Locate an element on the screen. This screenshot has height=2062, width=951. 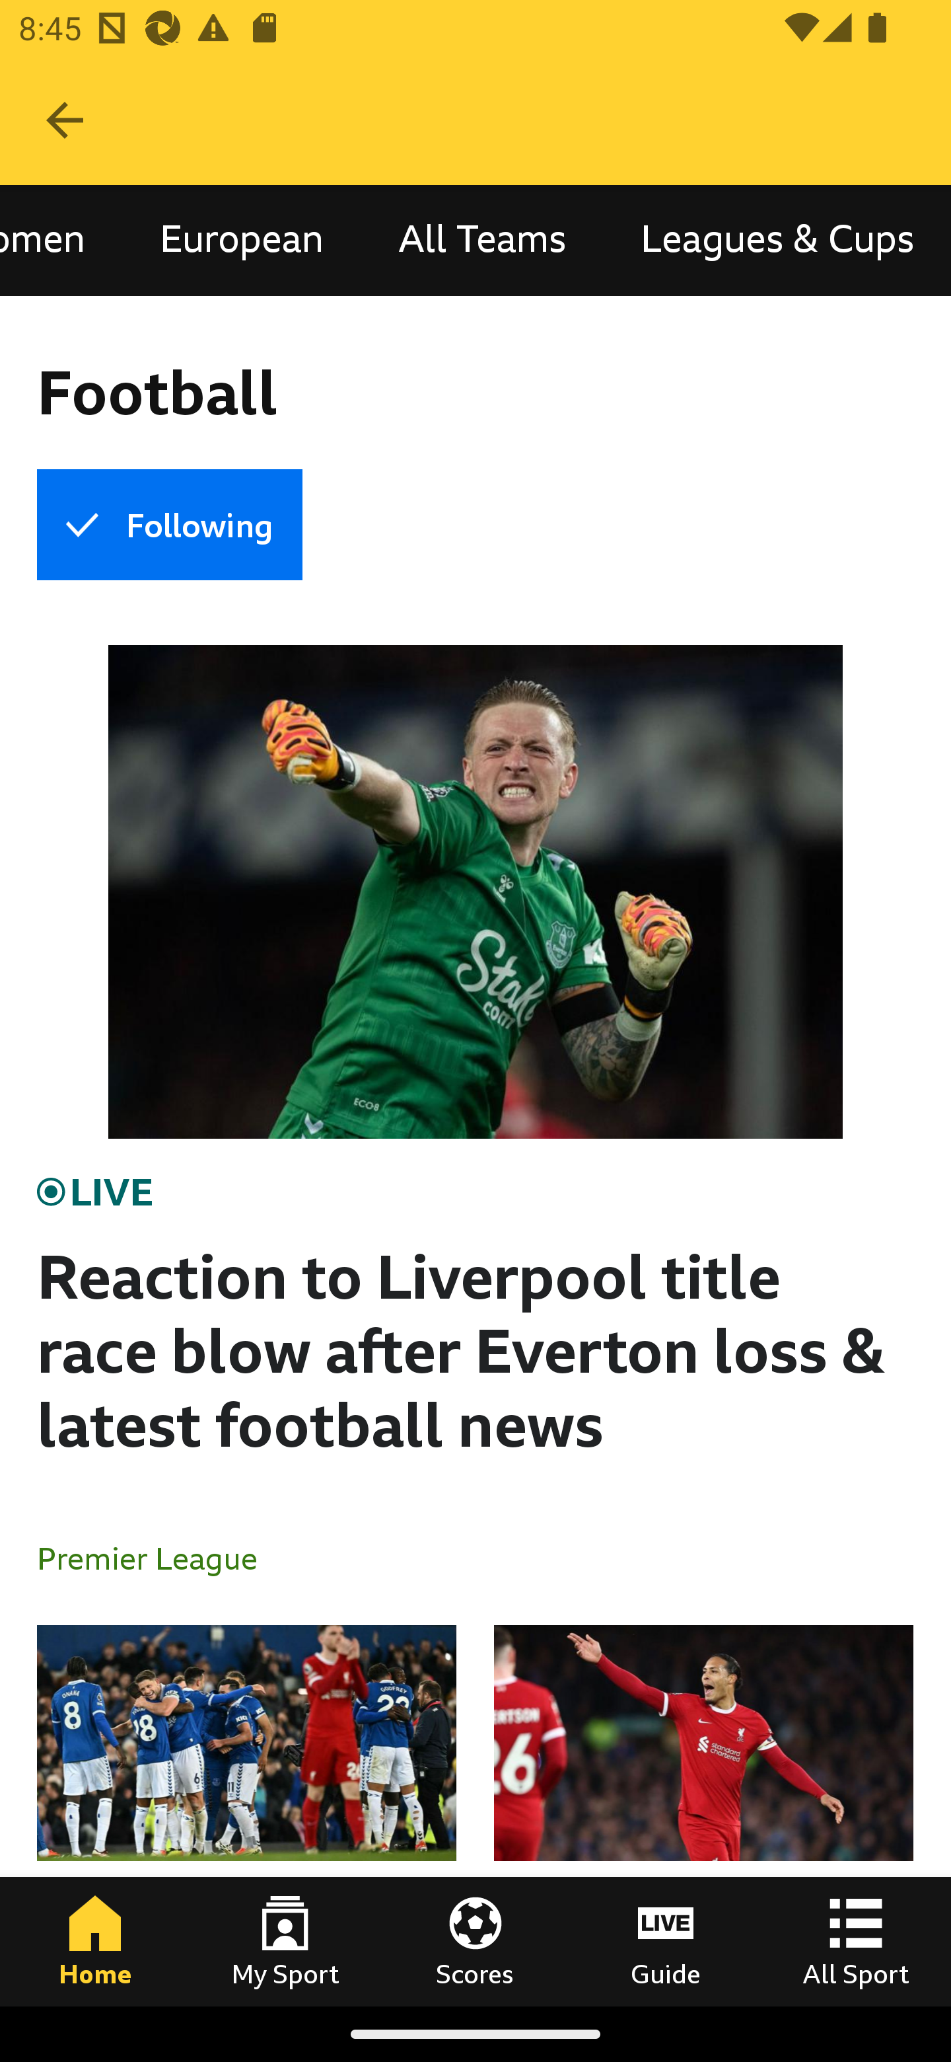
Guide is located at coordinates (666, 1941).